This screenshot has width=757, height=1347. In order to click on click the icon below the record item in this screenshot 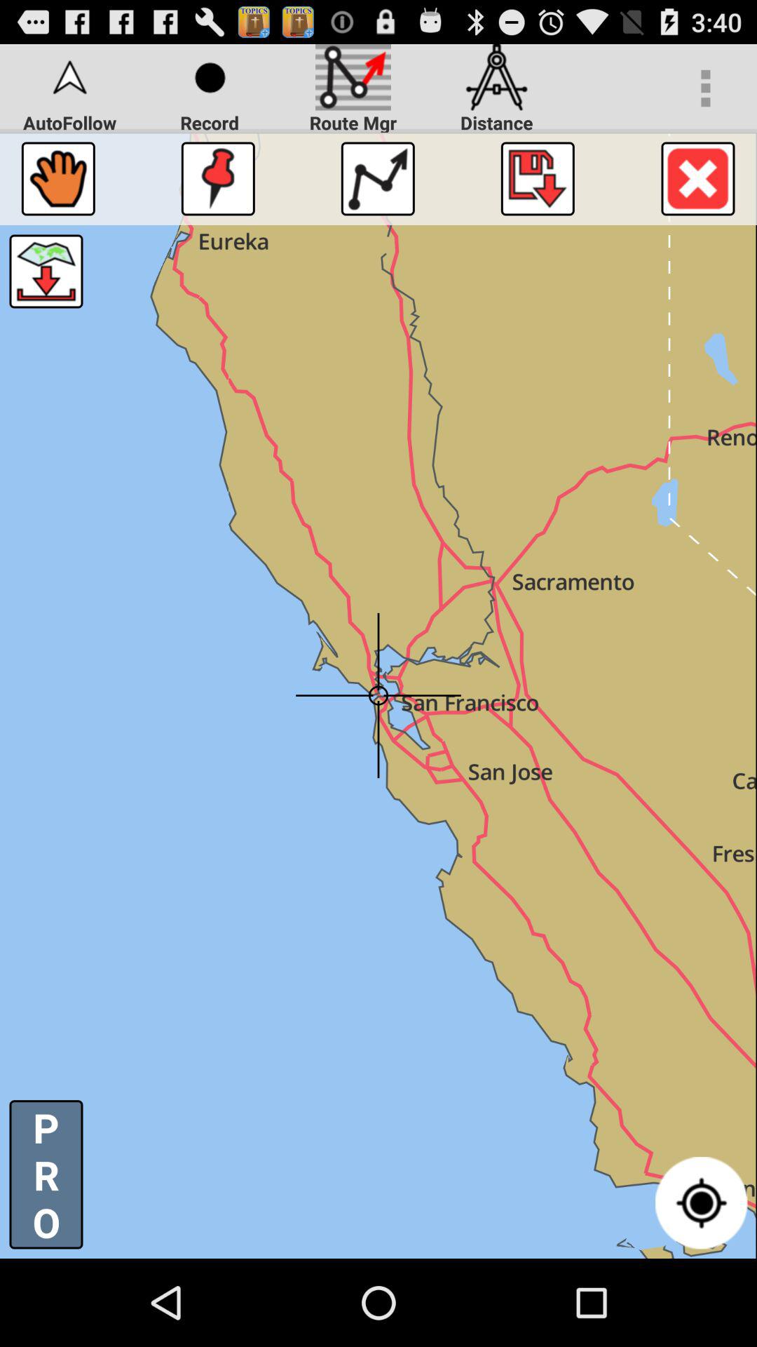, I will do `click(217, 178)`.